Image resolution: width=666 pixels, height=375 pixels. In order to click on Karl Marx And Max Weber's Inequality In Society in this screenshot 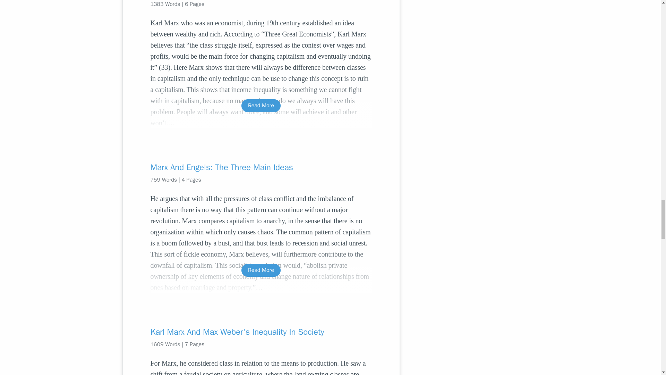, I will do `click(261, 332)`.